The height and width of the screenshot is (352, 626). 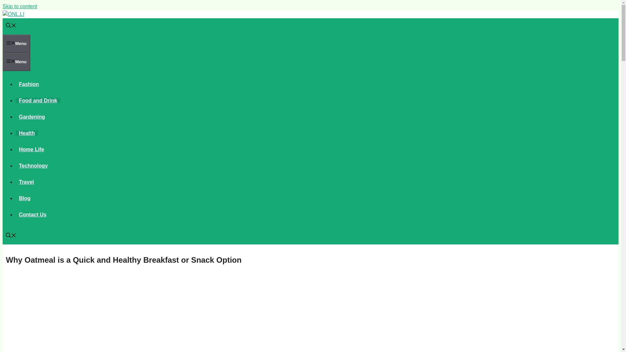 What do you see at coordinates (26, 182) in the screenshot?
I see `Travel` at bounding box center [26, 182].